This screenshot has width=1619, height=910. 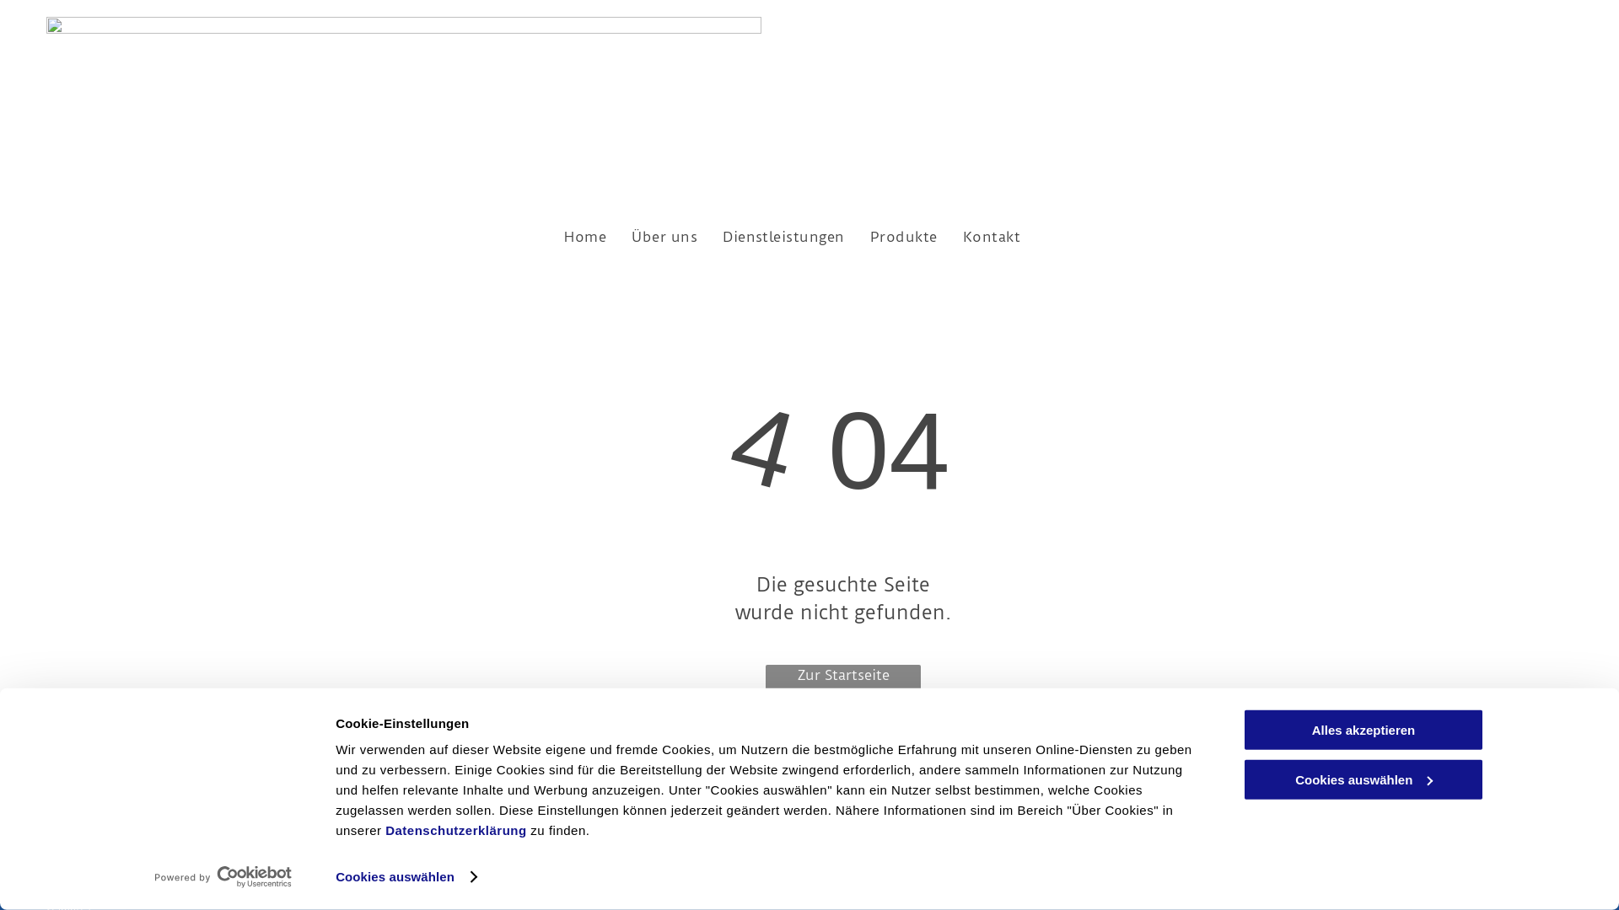 What do you see at coordinates (904, 237) in the screenshot?
I see `Produkte` at bounding box center [904, 237].